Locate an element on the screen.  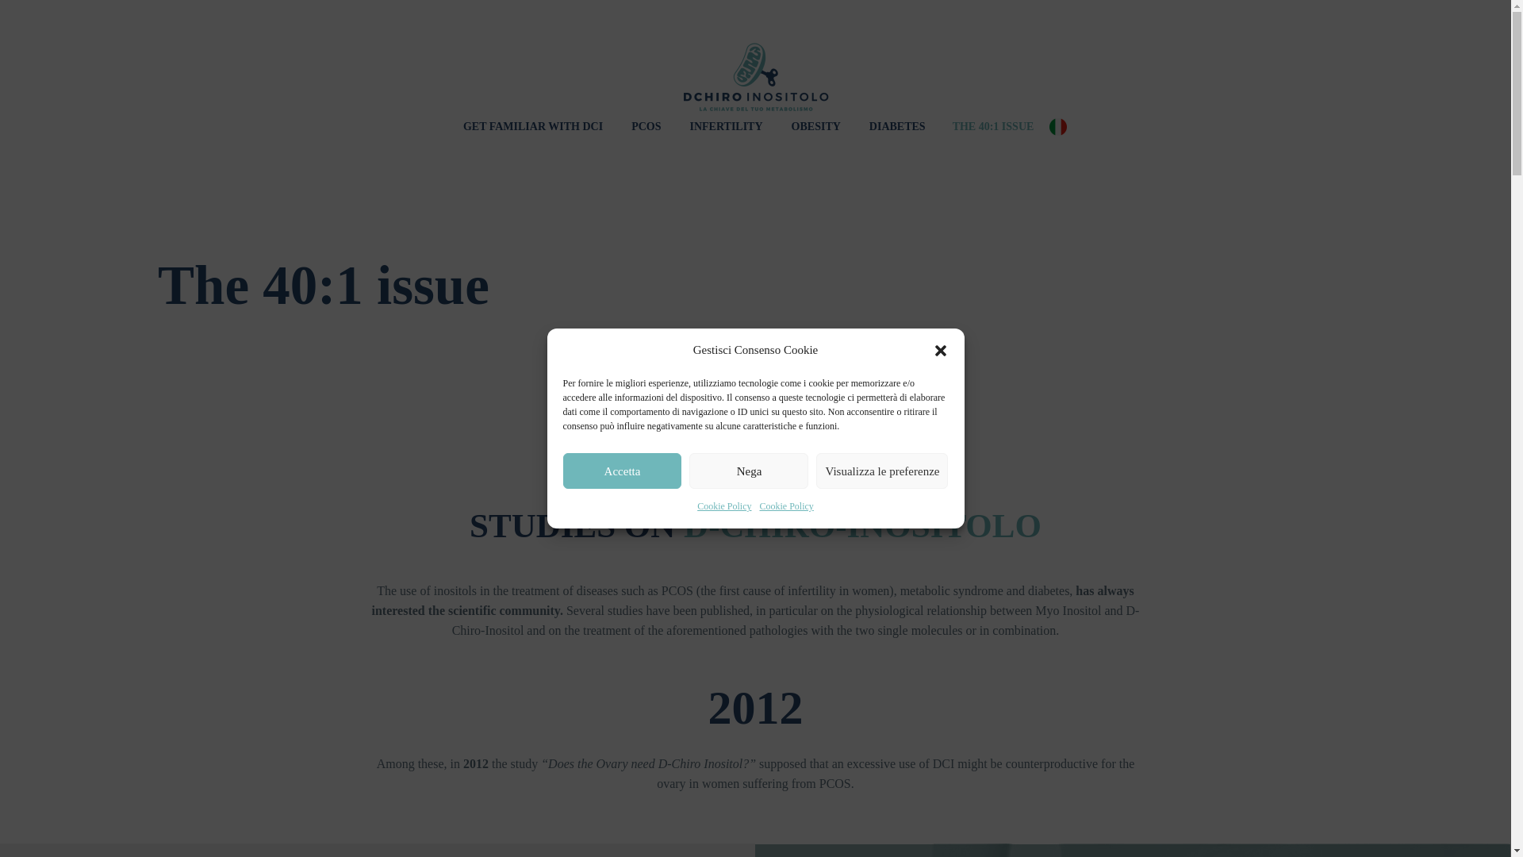
THE 40:1 ISSUE is located at coordinates (993, 125).